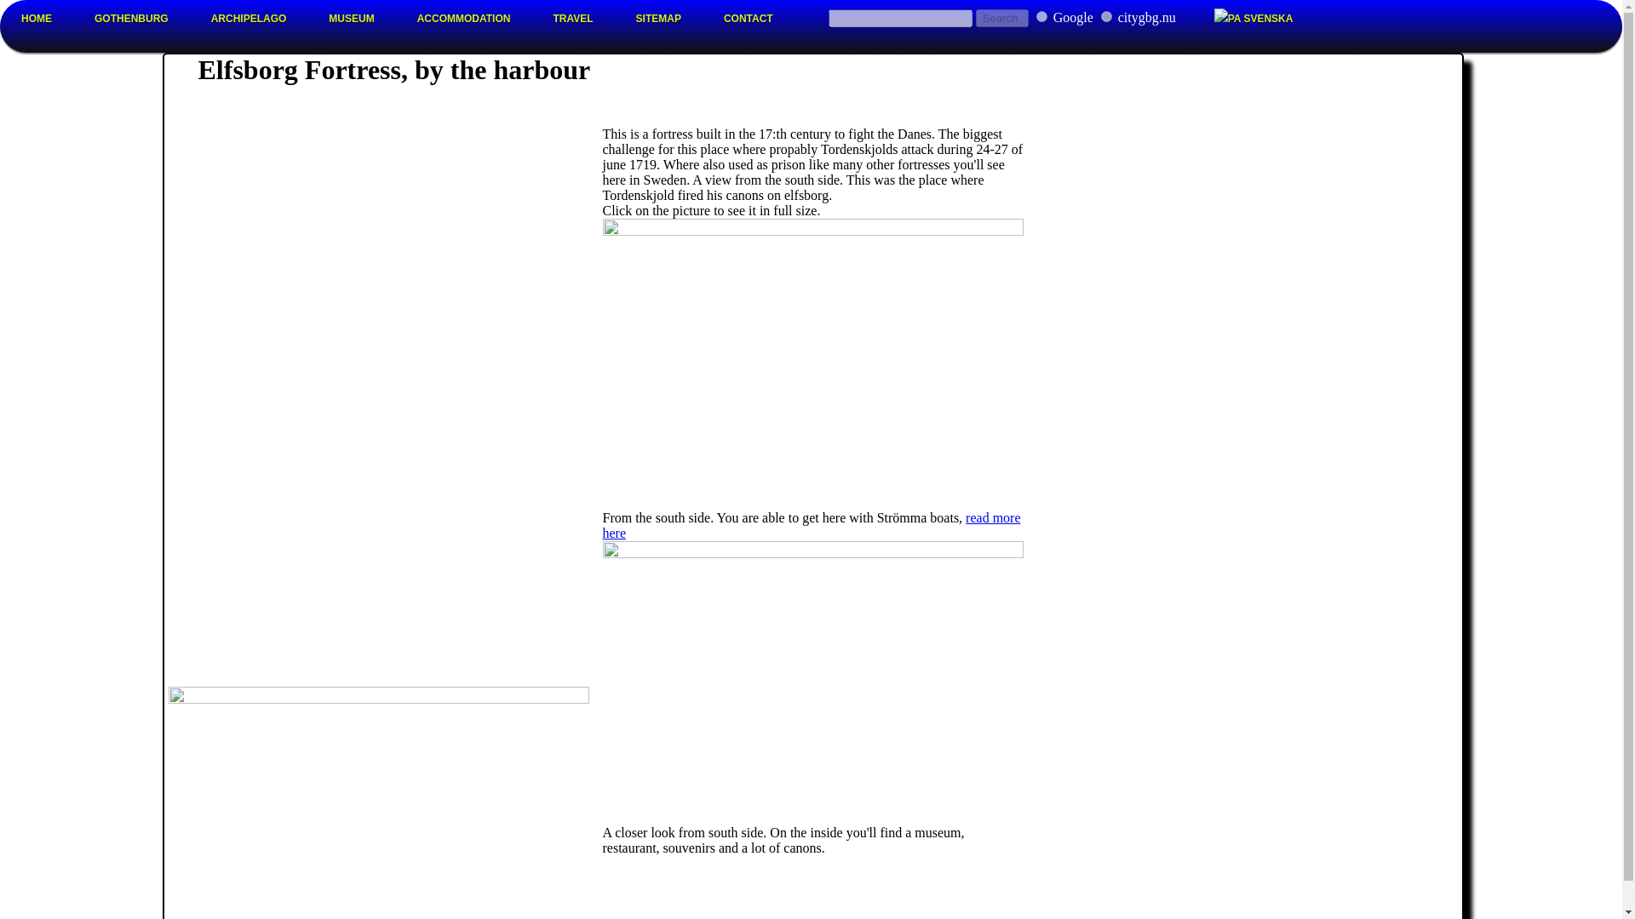  What do you see at coordinates (37, 19) in the screenshot?
I see `HOME` at bounding box center [37, 19].